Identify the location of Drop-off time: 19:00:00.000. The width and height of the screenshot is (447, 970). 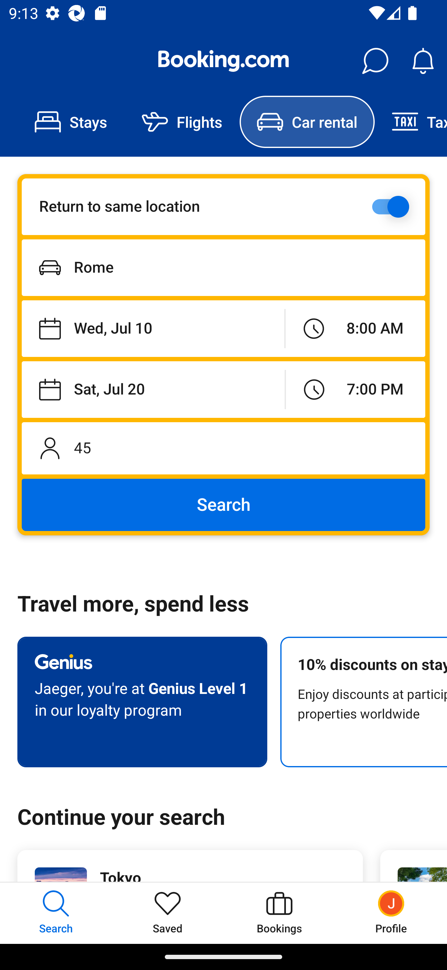
(355, 389).